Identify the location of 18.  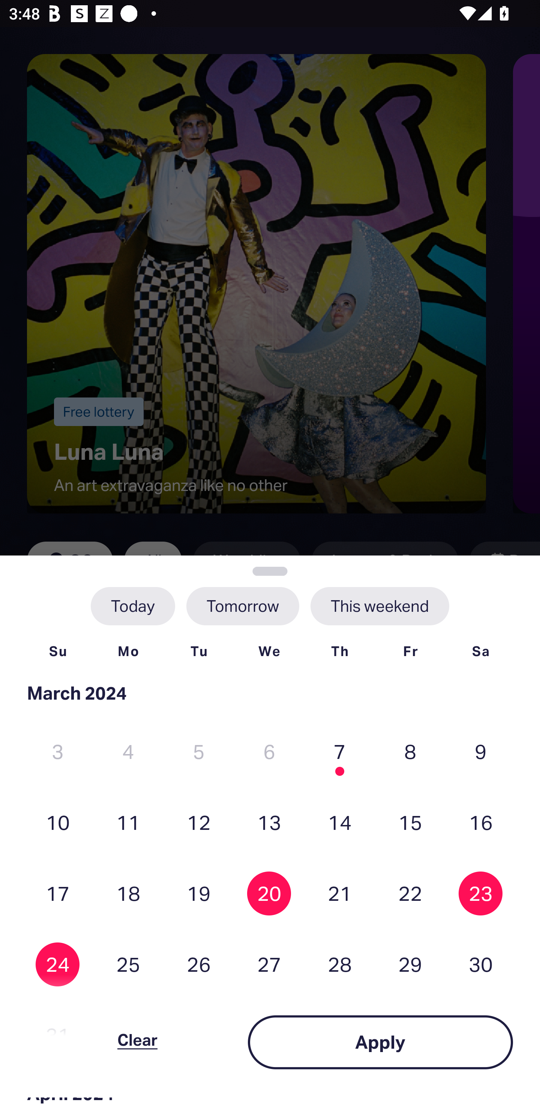
(128, 893).